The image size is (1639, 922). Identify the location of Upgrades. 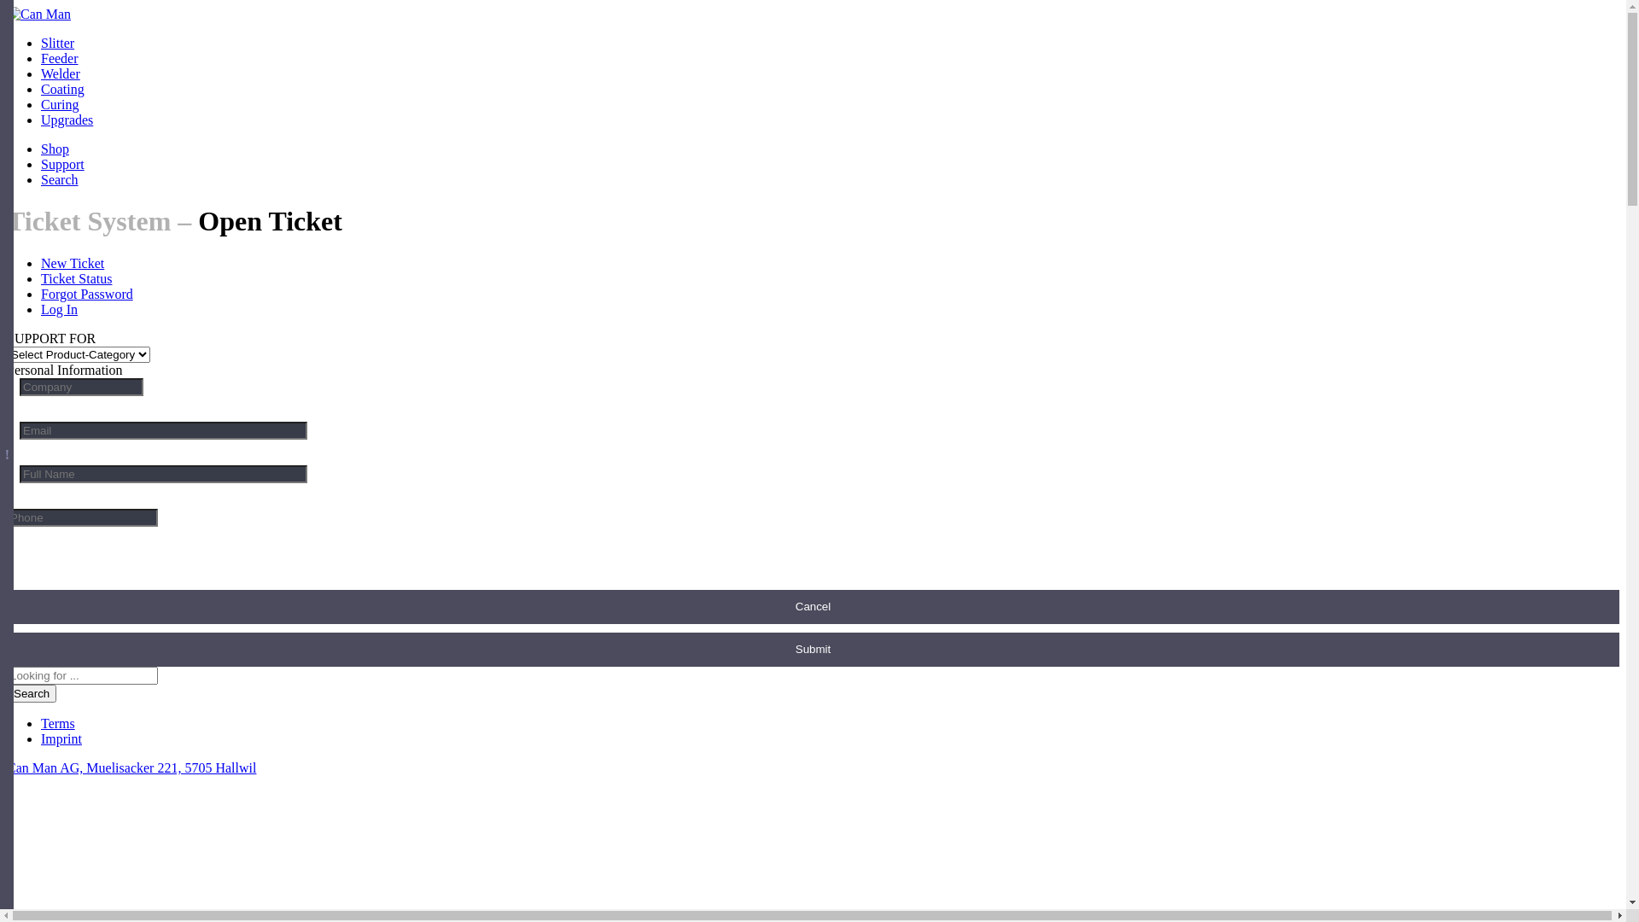
(67, 120).